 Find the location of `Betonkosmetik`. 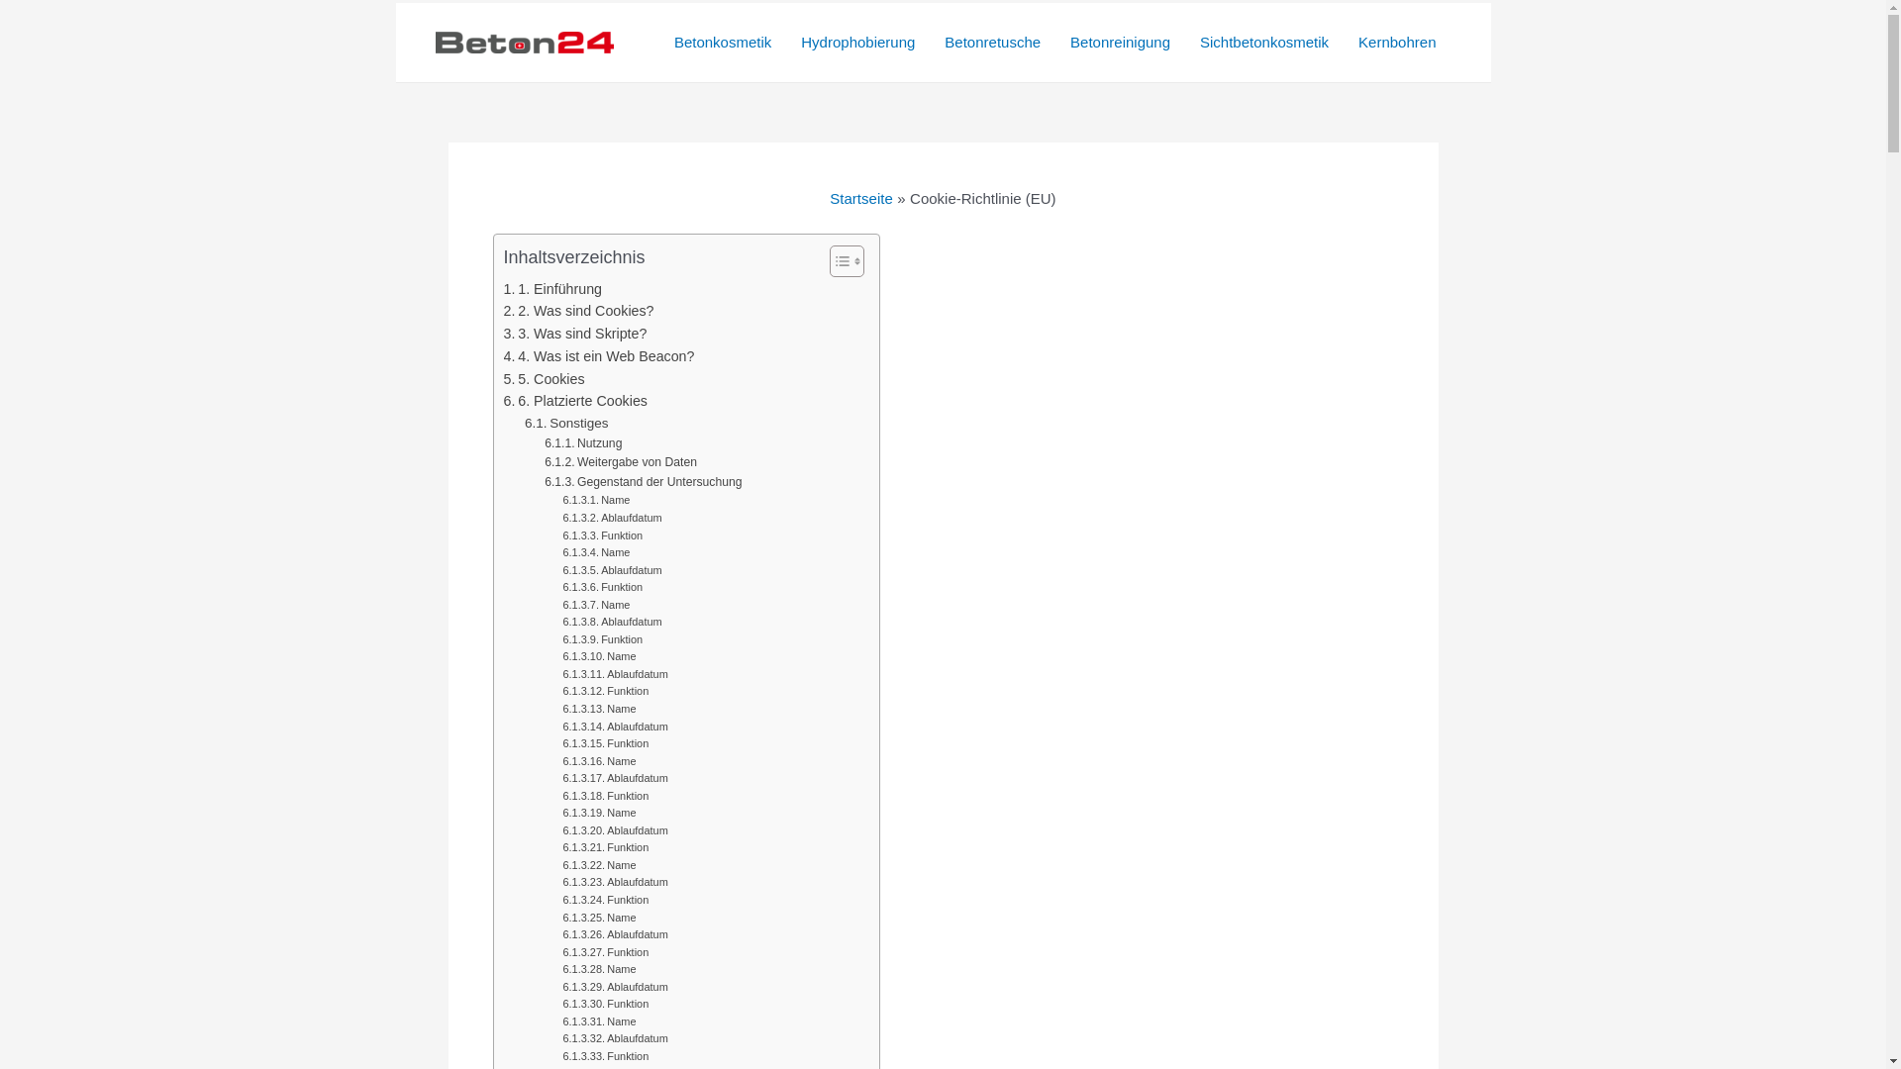

Betonkosmetik is located at coordinates (723, 43).